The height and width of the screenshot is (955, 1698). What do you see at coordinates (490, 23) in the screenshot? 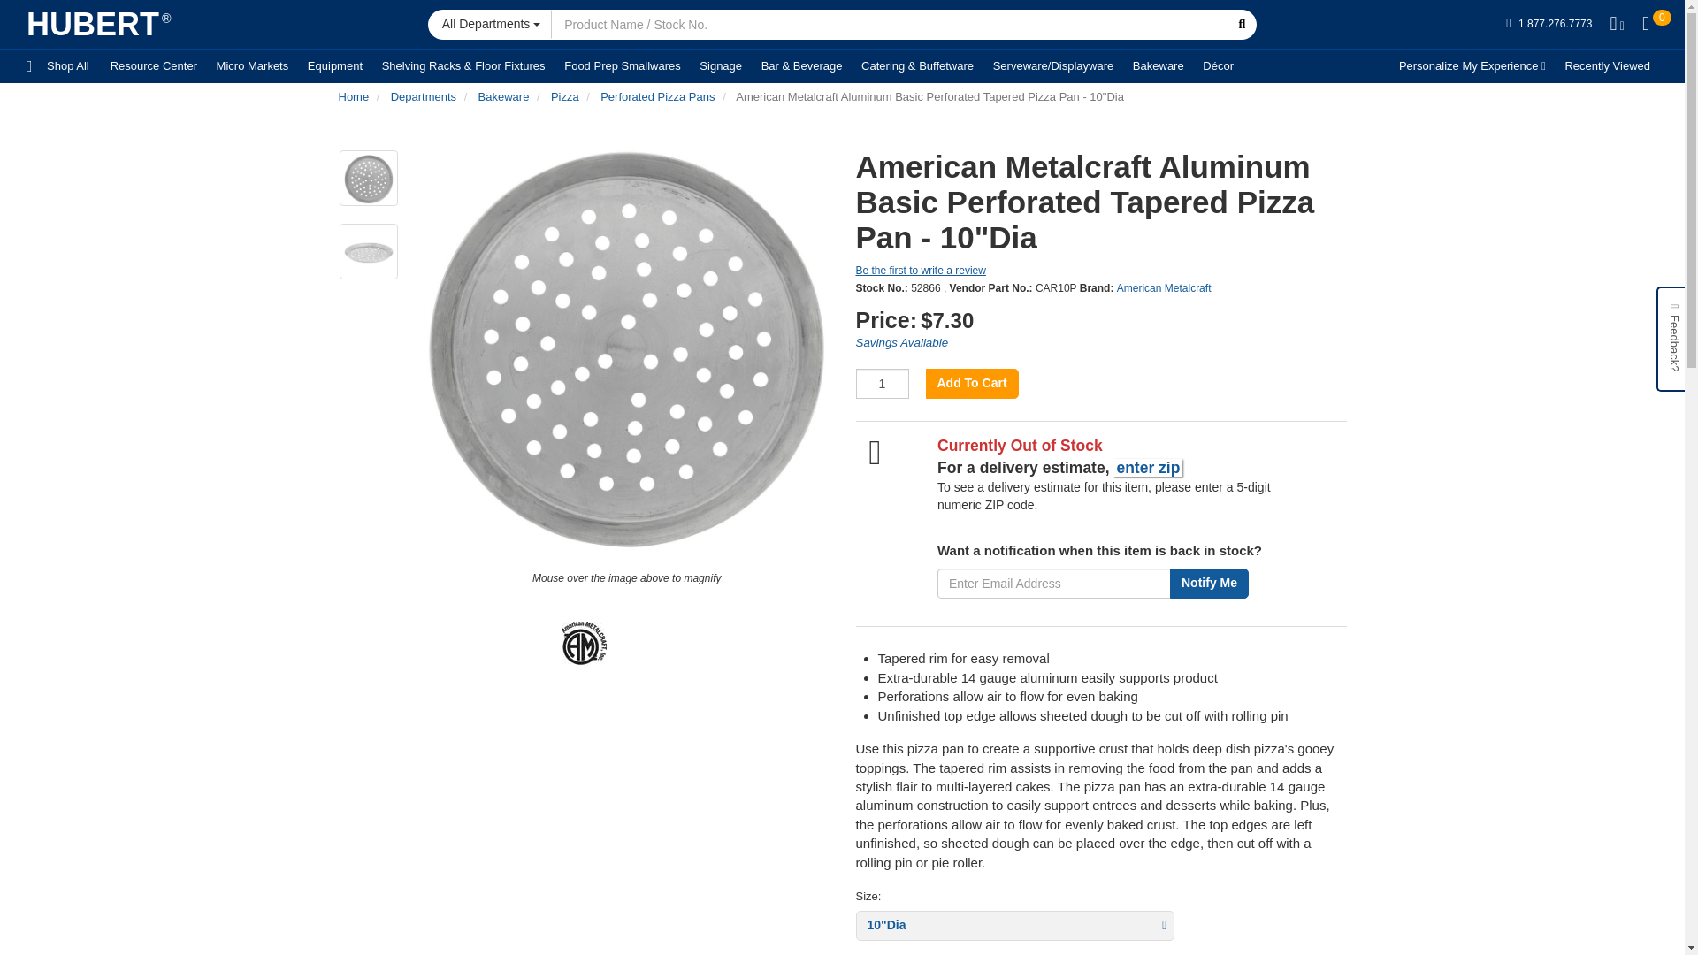
I see `All Departments` at bounding box center [490, 23].